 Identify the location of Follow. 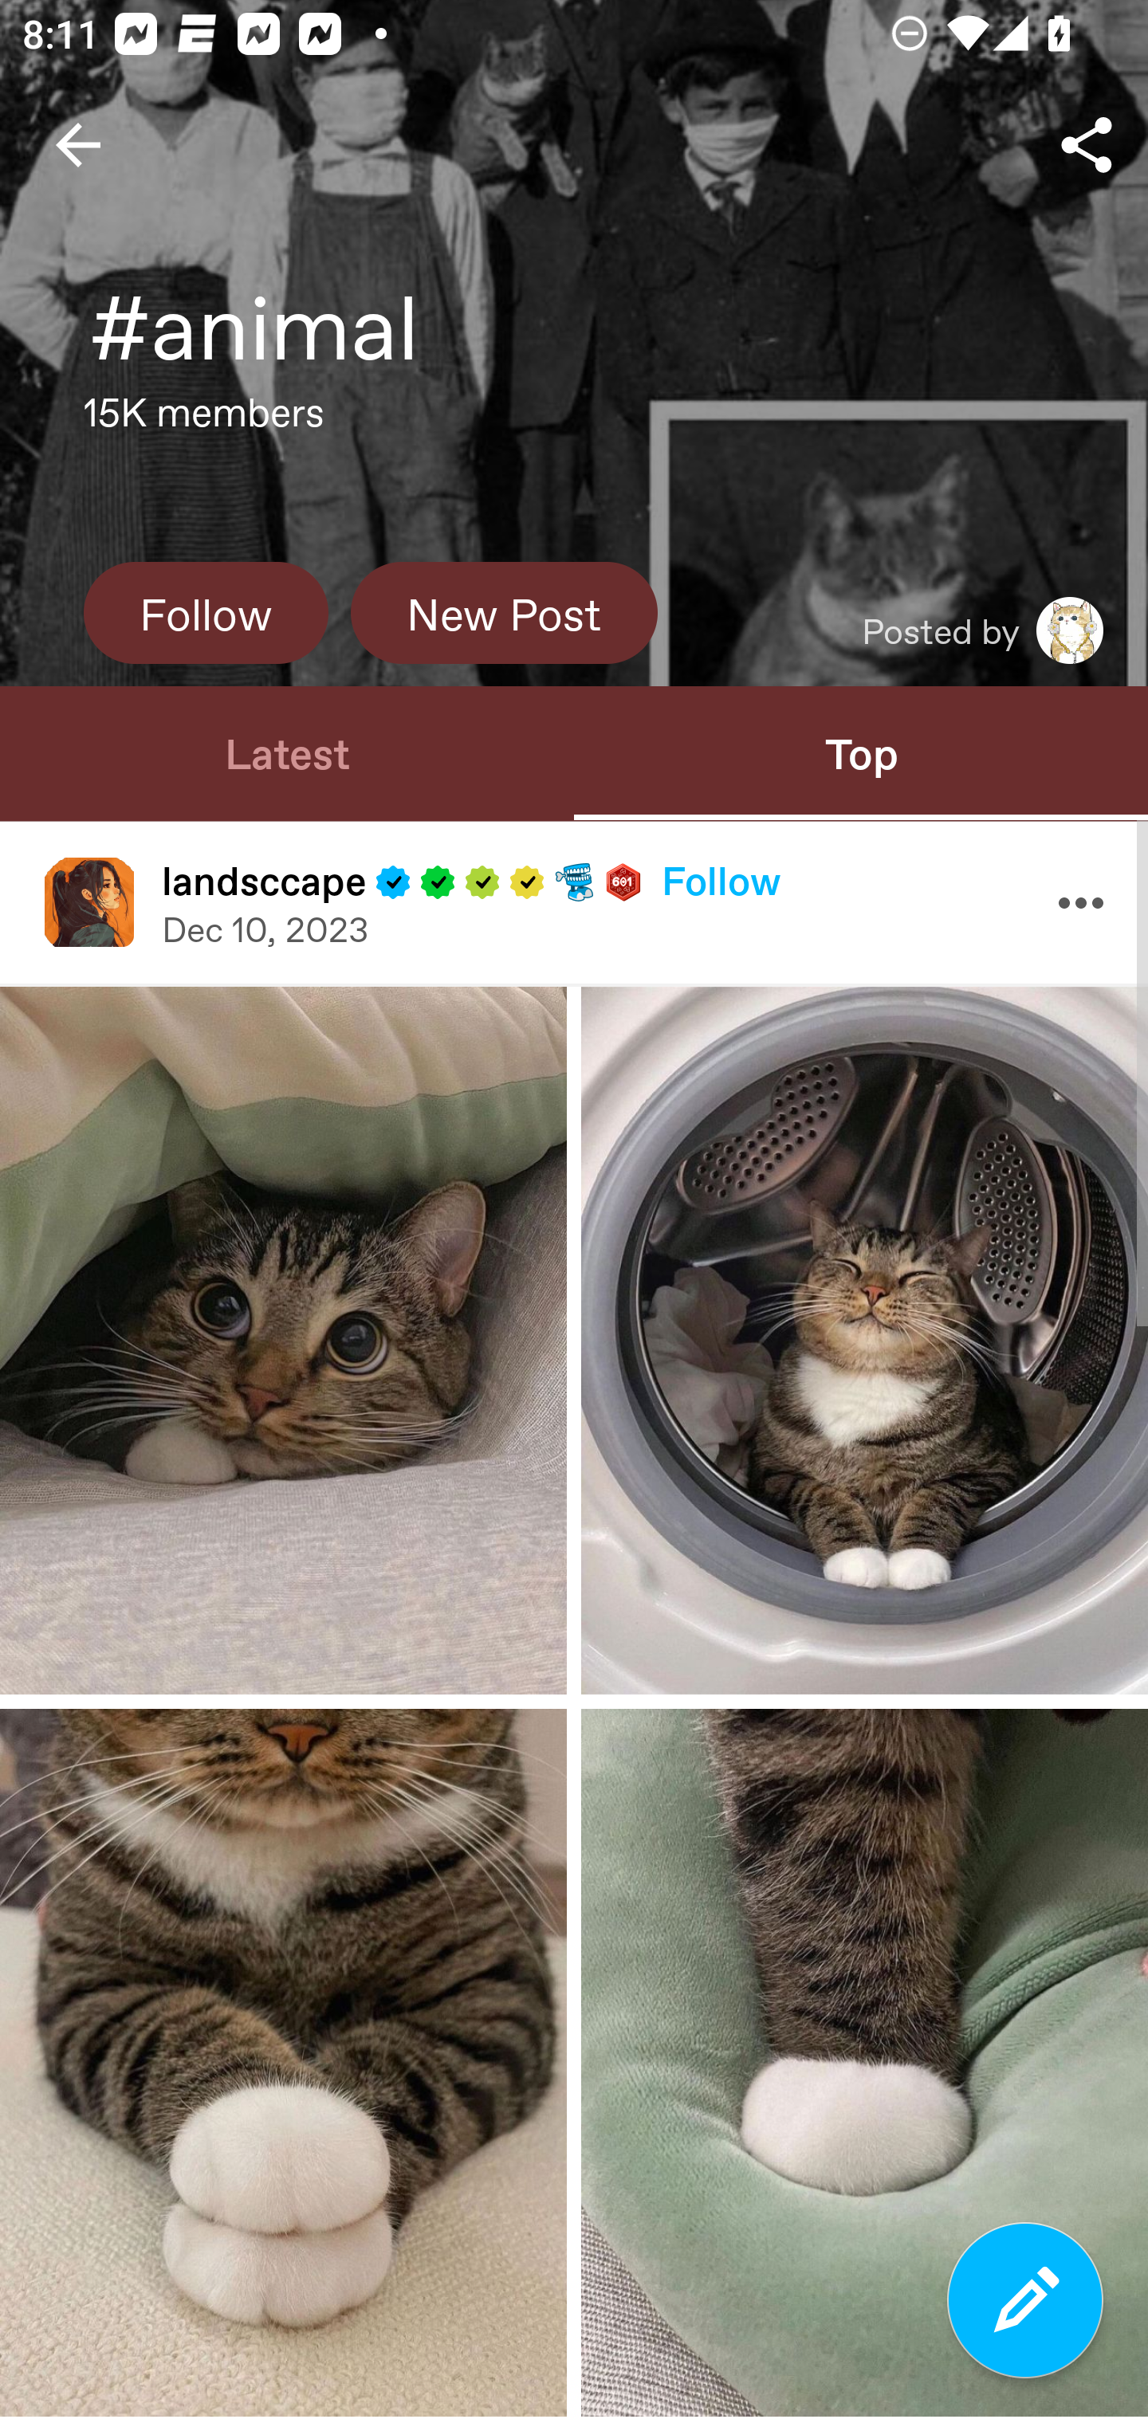
(206, 612).